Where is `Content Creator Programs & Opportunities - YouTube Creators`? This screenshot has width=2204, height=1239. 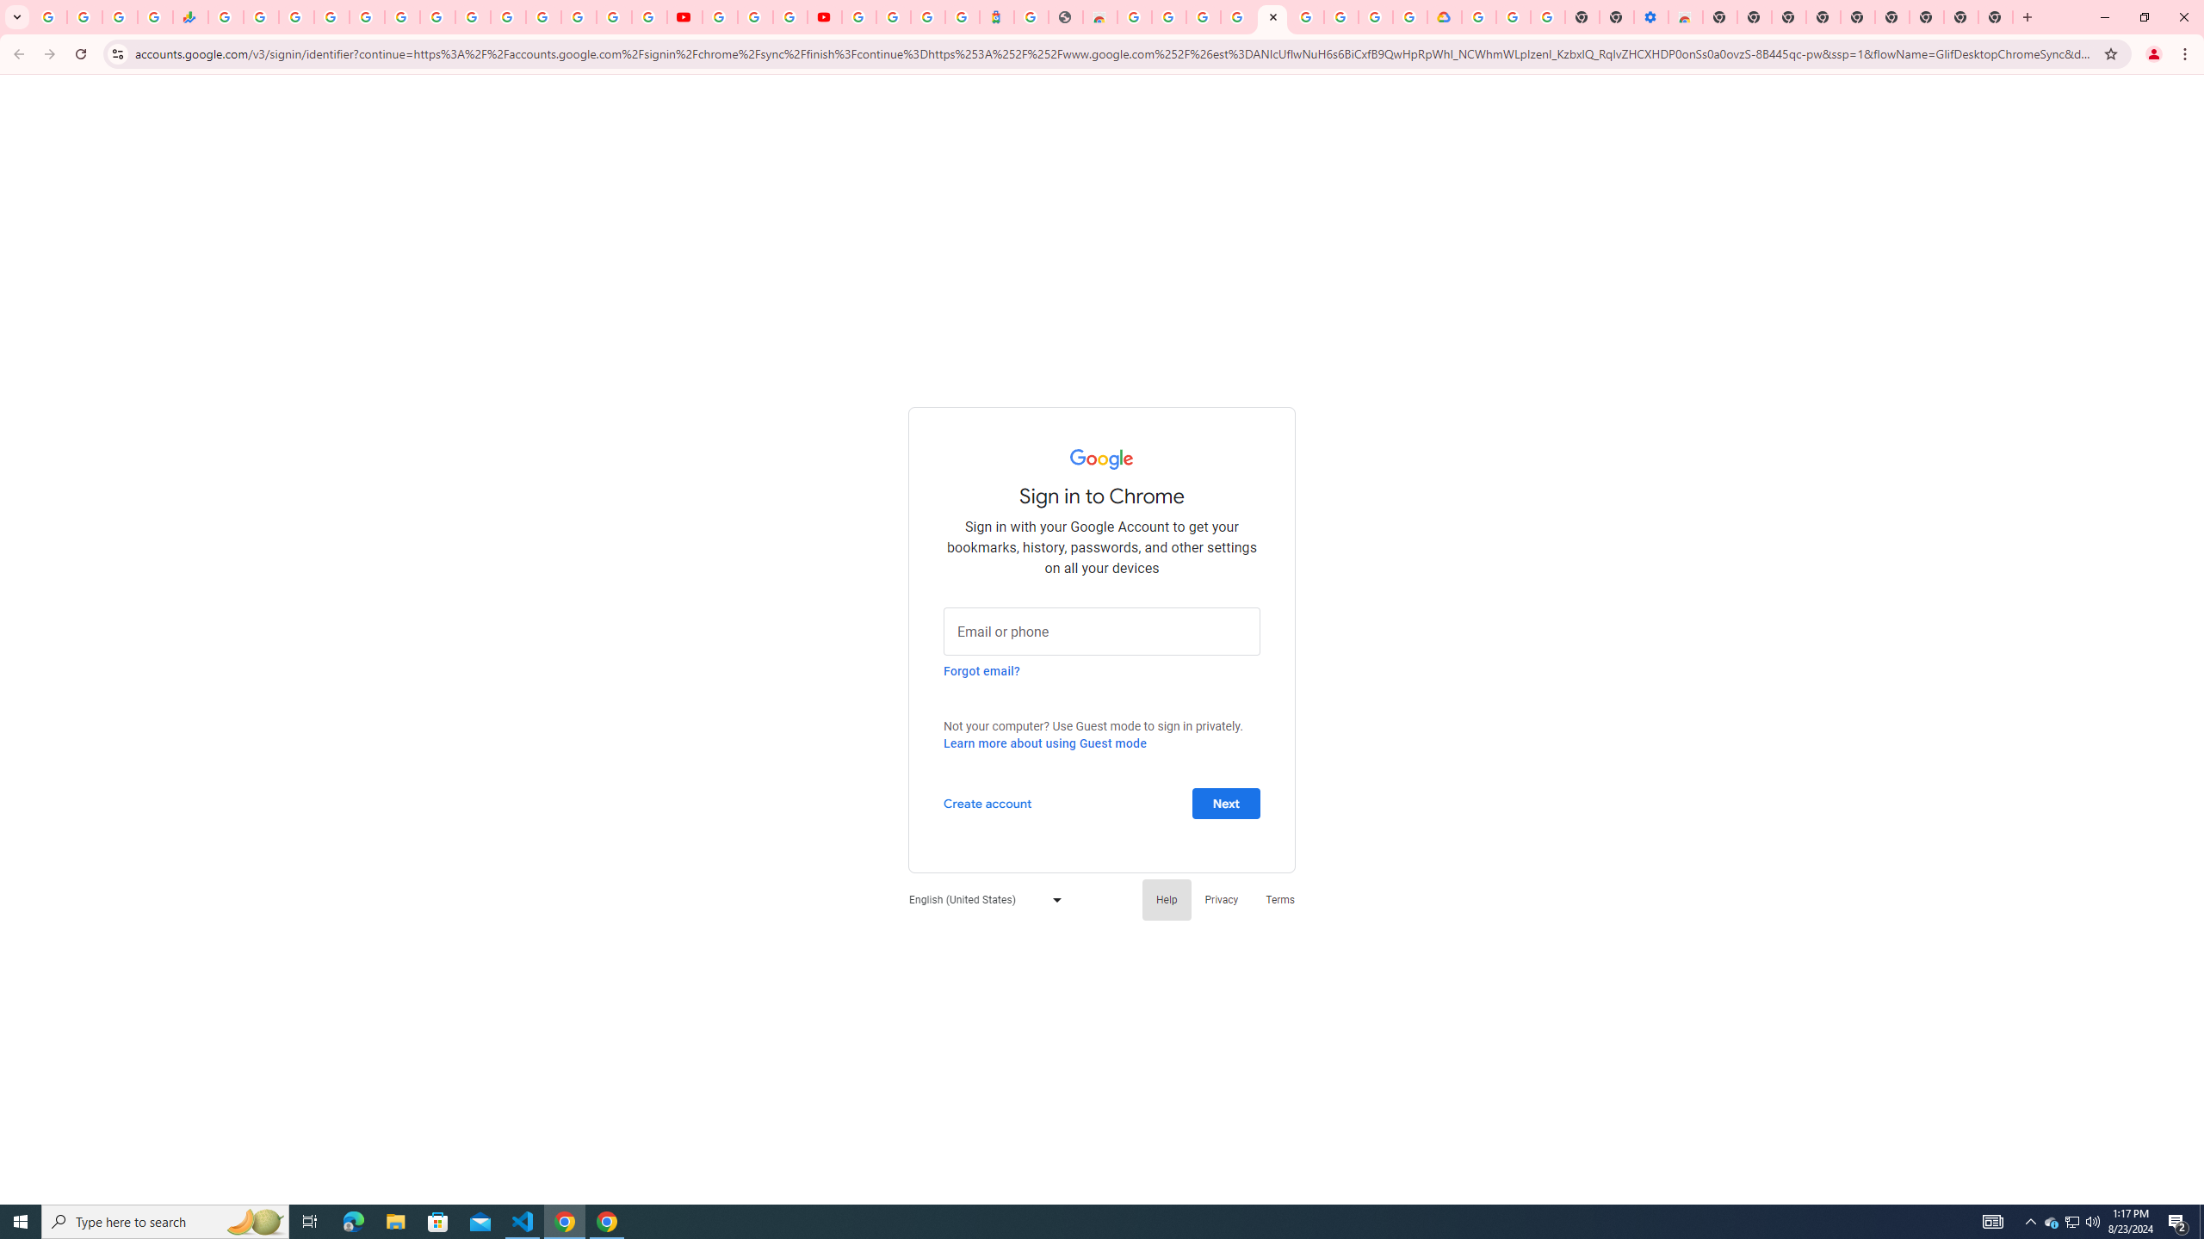
Content Creator Programs & Opportunities - YouTube Creators is located at coordinates (825, 17).